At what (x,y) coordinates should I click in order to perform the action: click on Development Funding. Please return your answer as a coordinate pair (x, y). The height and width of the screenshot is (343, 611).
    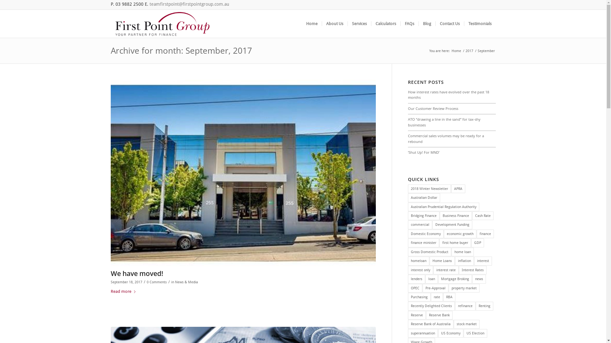
    Looking at the image, I should click on (453, 225).